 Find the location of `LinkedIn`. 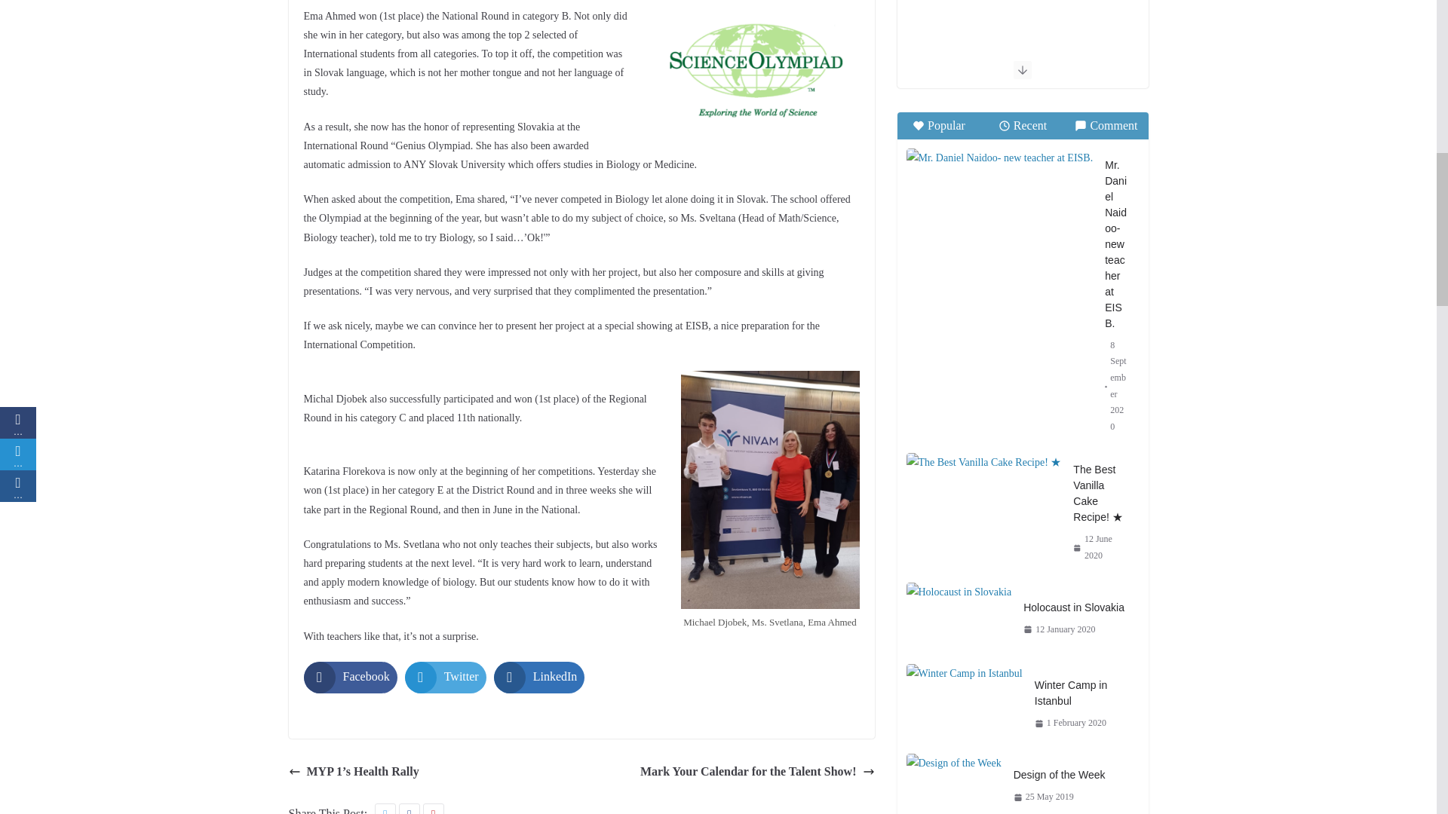

LinkedIn is located at coordinates (538, 678).